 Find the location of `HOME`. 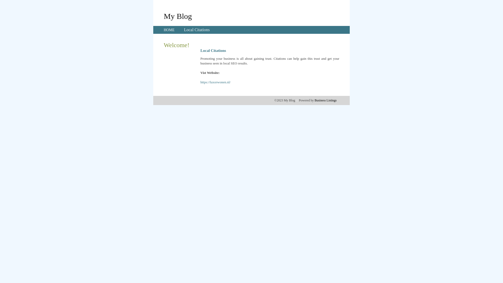

HOME is located at coordinates (169, 30).